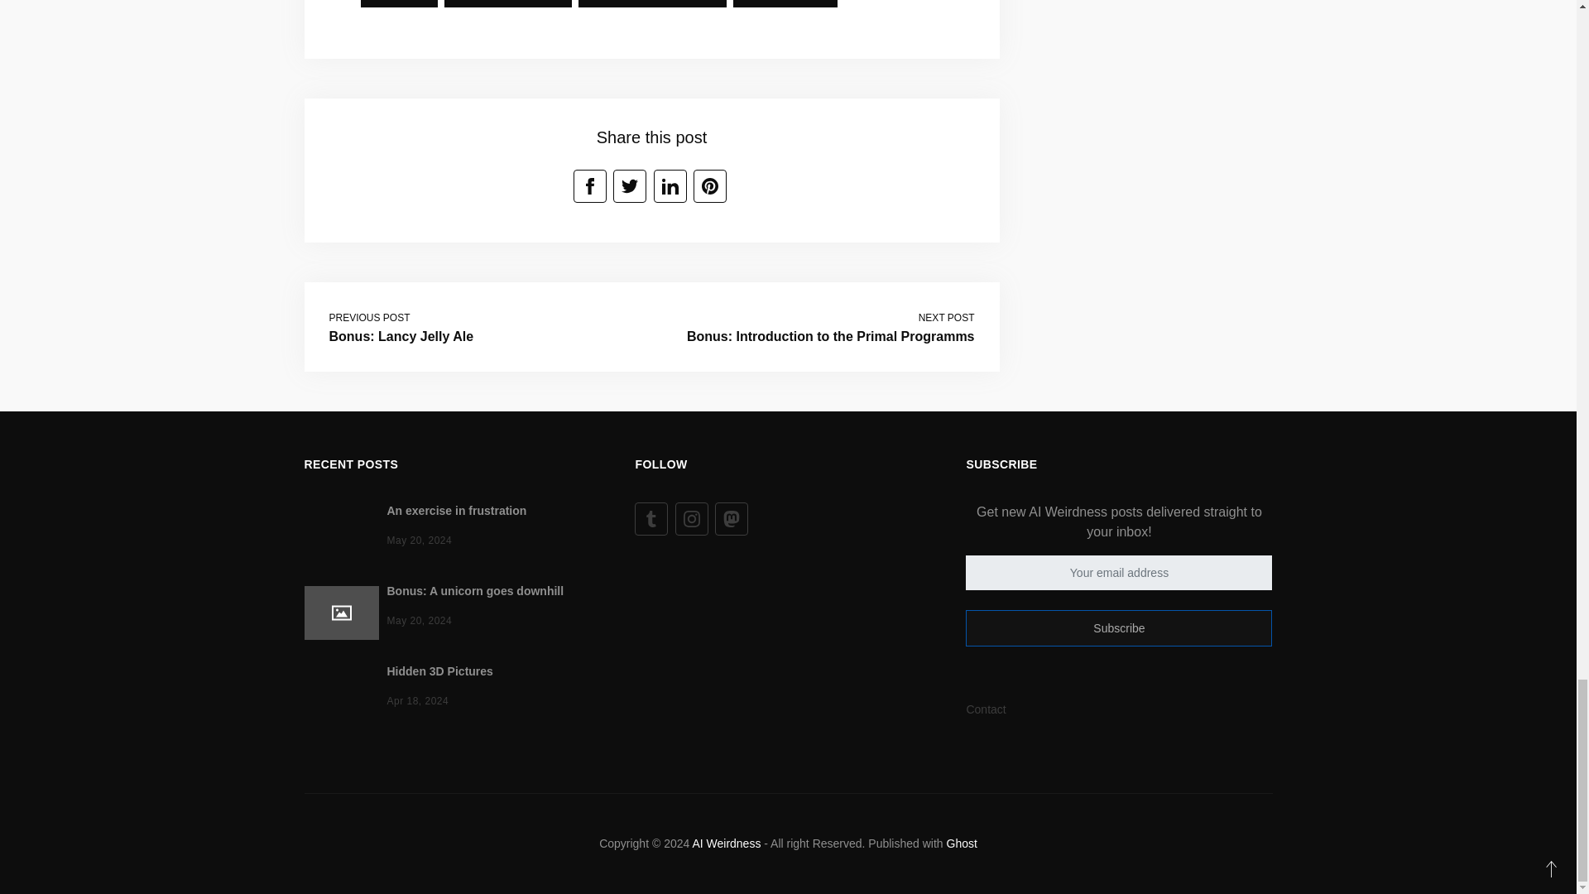 This screenshot has height=894, width=1589. I want to click on Share on Linkedin, so click(670, 186).